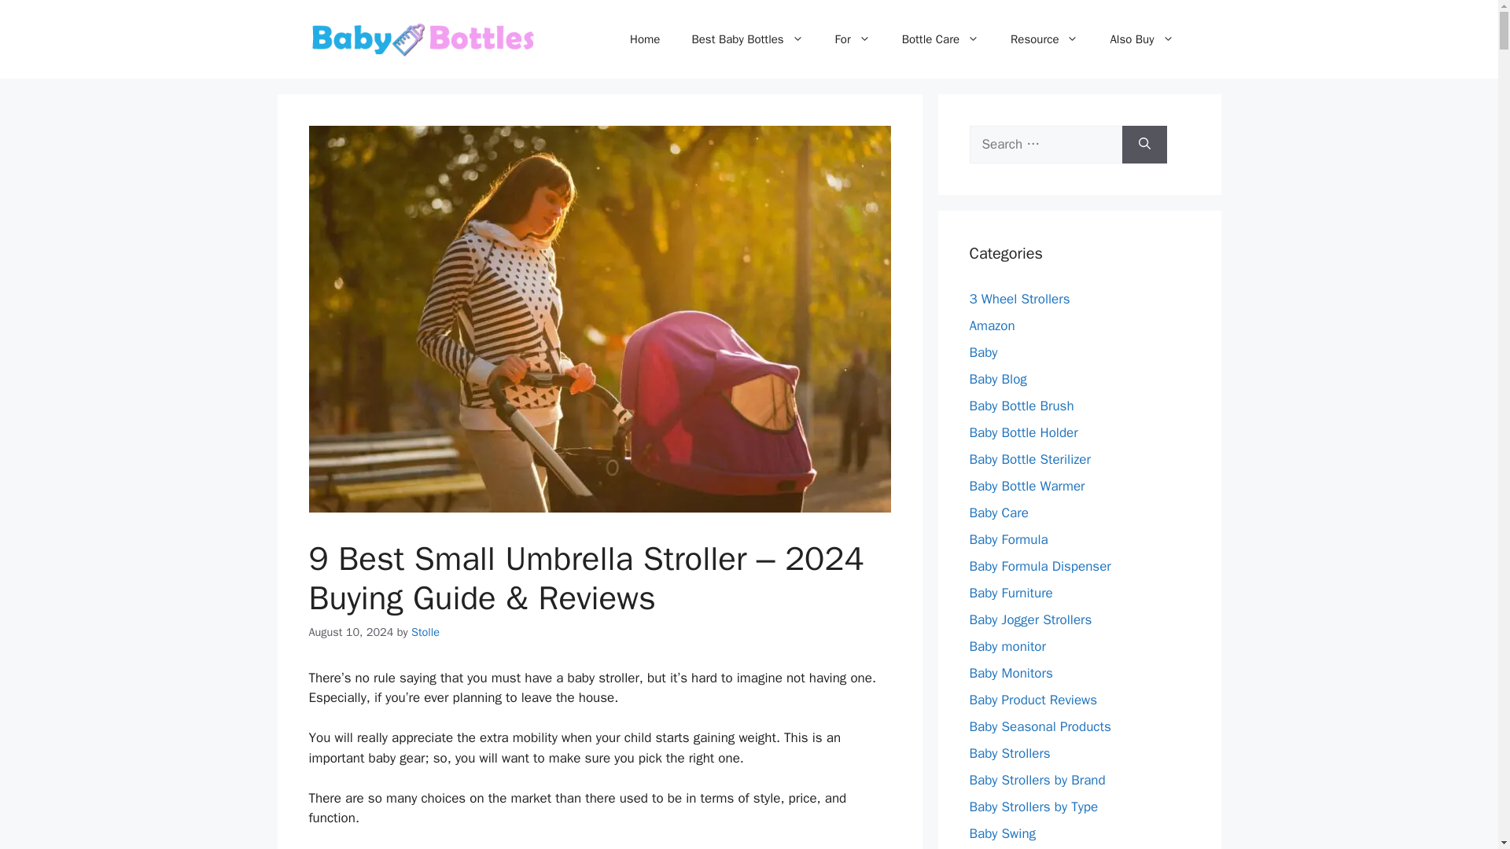 The width and height of the screenshot is (1510, 849). Describe the element at coordinates (1141, 39) in the screenshot. I see `Also Buy` at that location.